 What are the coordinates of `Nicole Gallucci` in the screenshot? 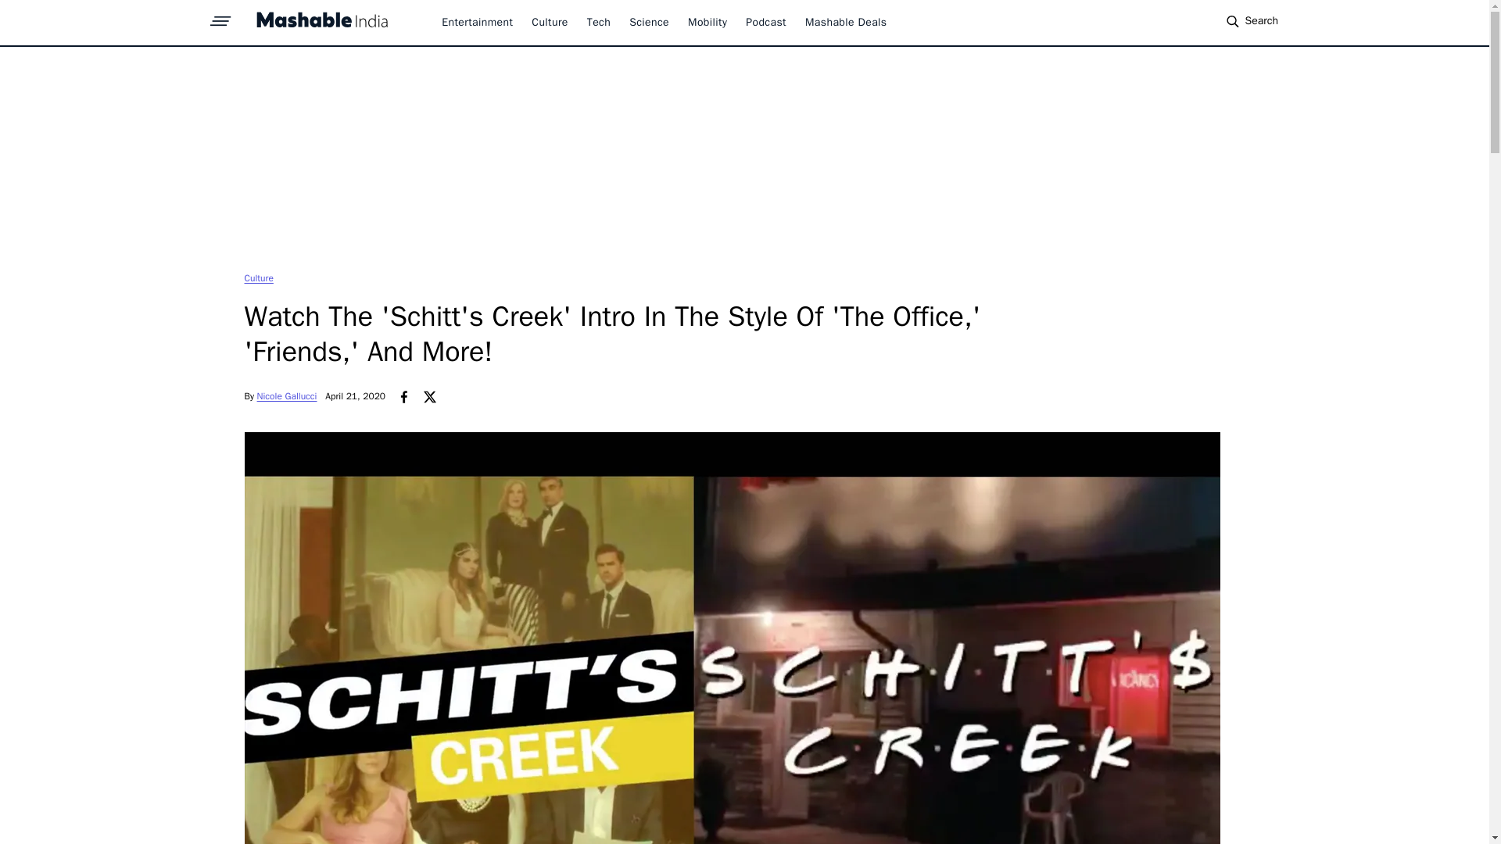 It's located at (286, 395).